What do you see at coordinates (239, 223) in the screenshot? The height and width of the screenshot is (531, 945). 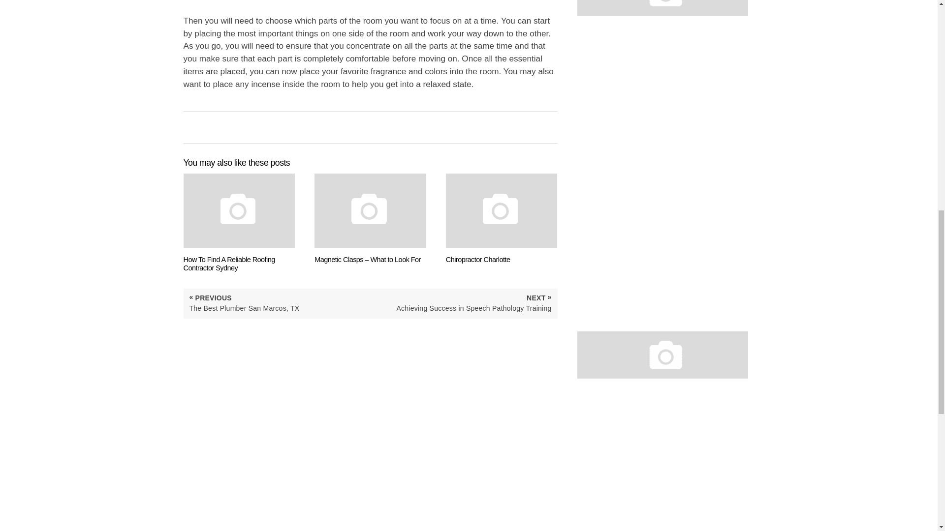 I see `How To Find A Reliable Roofing Contractor Sydney` at bounding box center [239, 223].